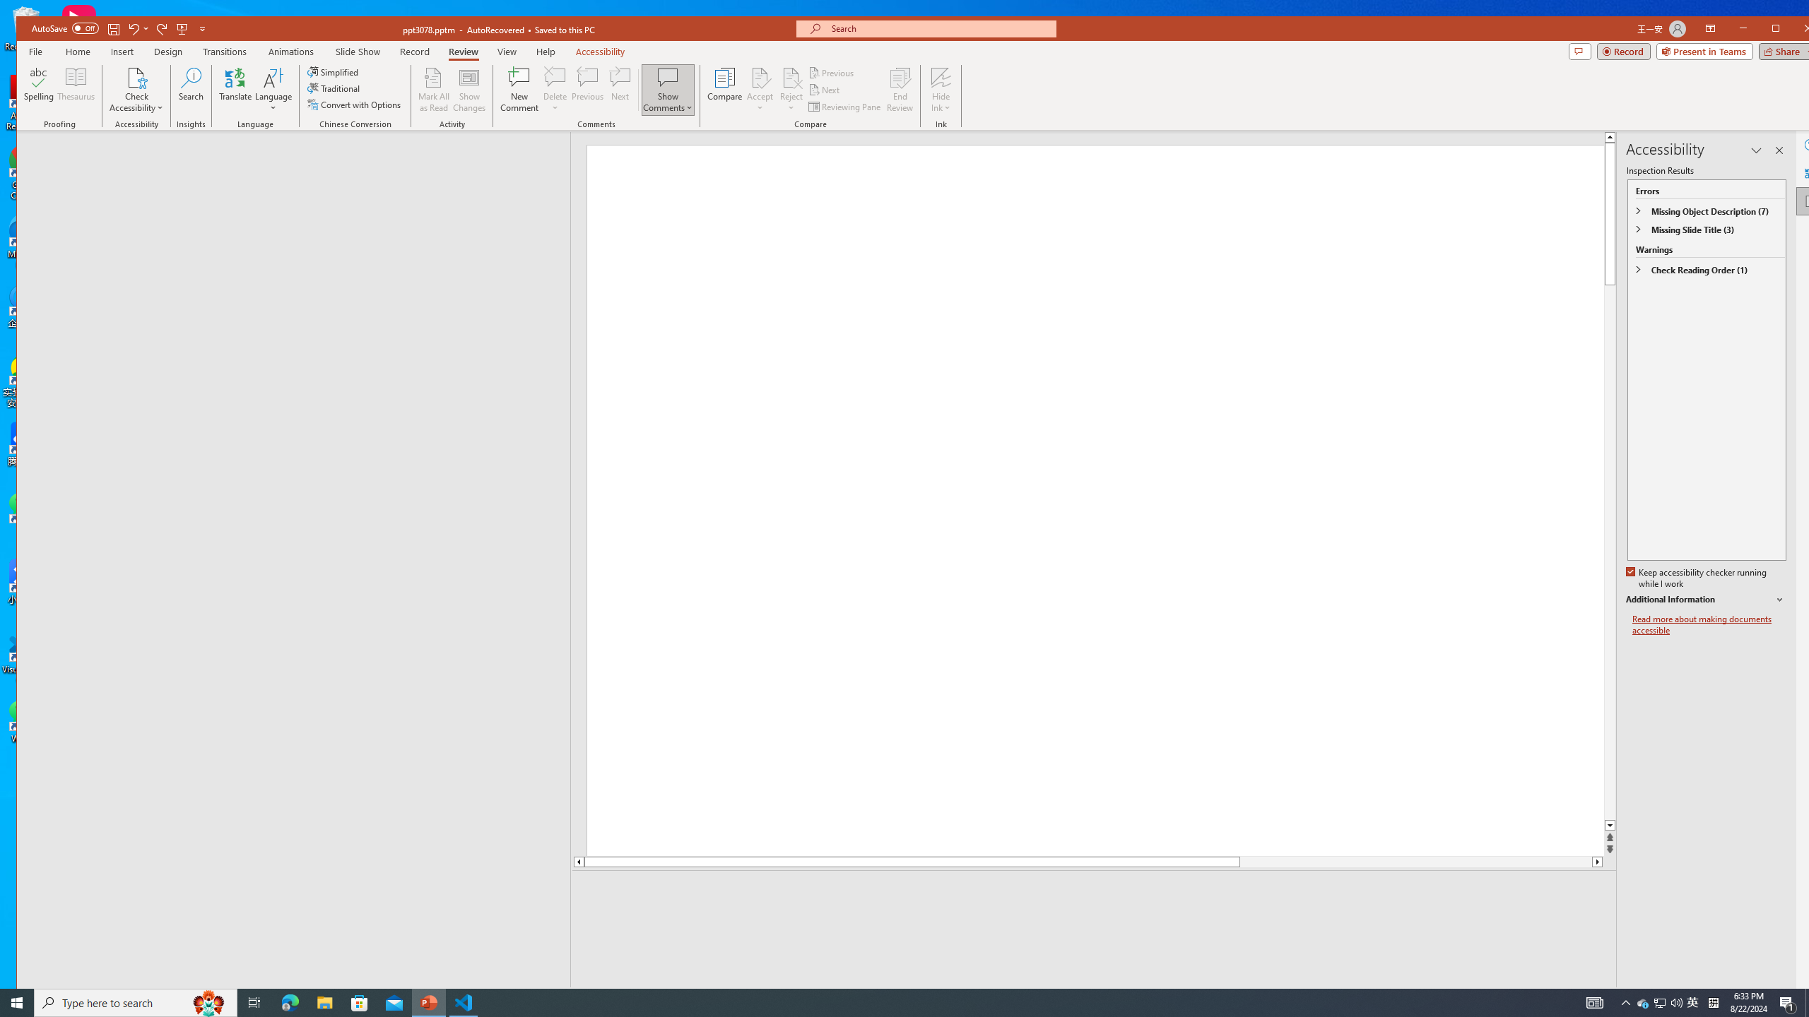 The image size is (1809, 1017). I want to click on Accept Change, so click(760, 77).